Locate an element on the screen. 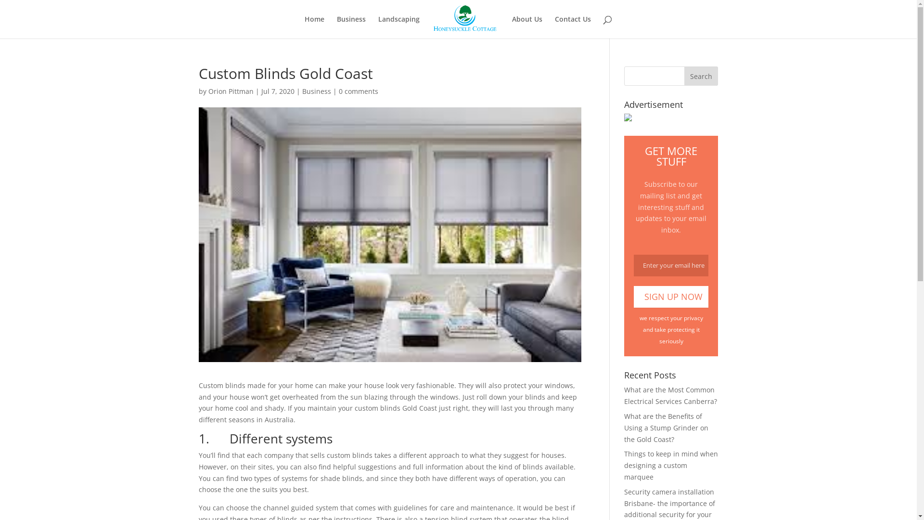 This screenshot has height=520, width=924. Orion Pittman is located at coordinates (231, 91).